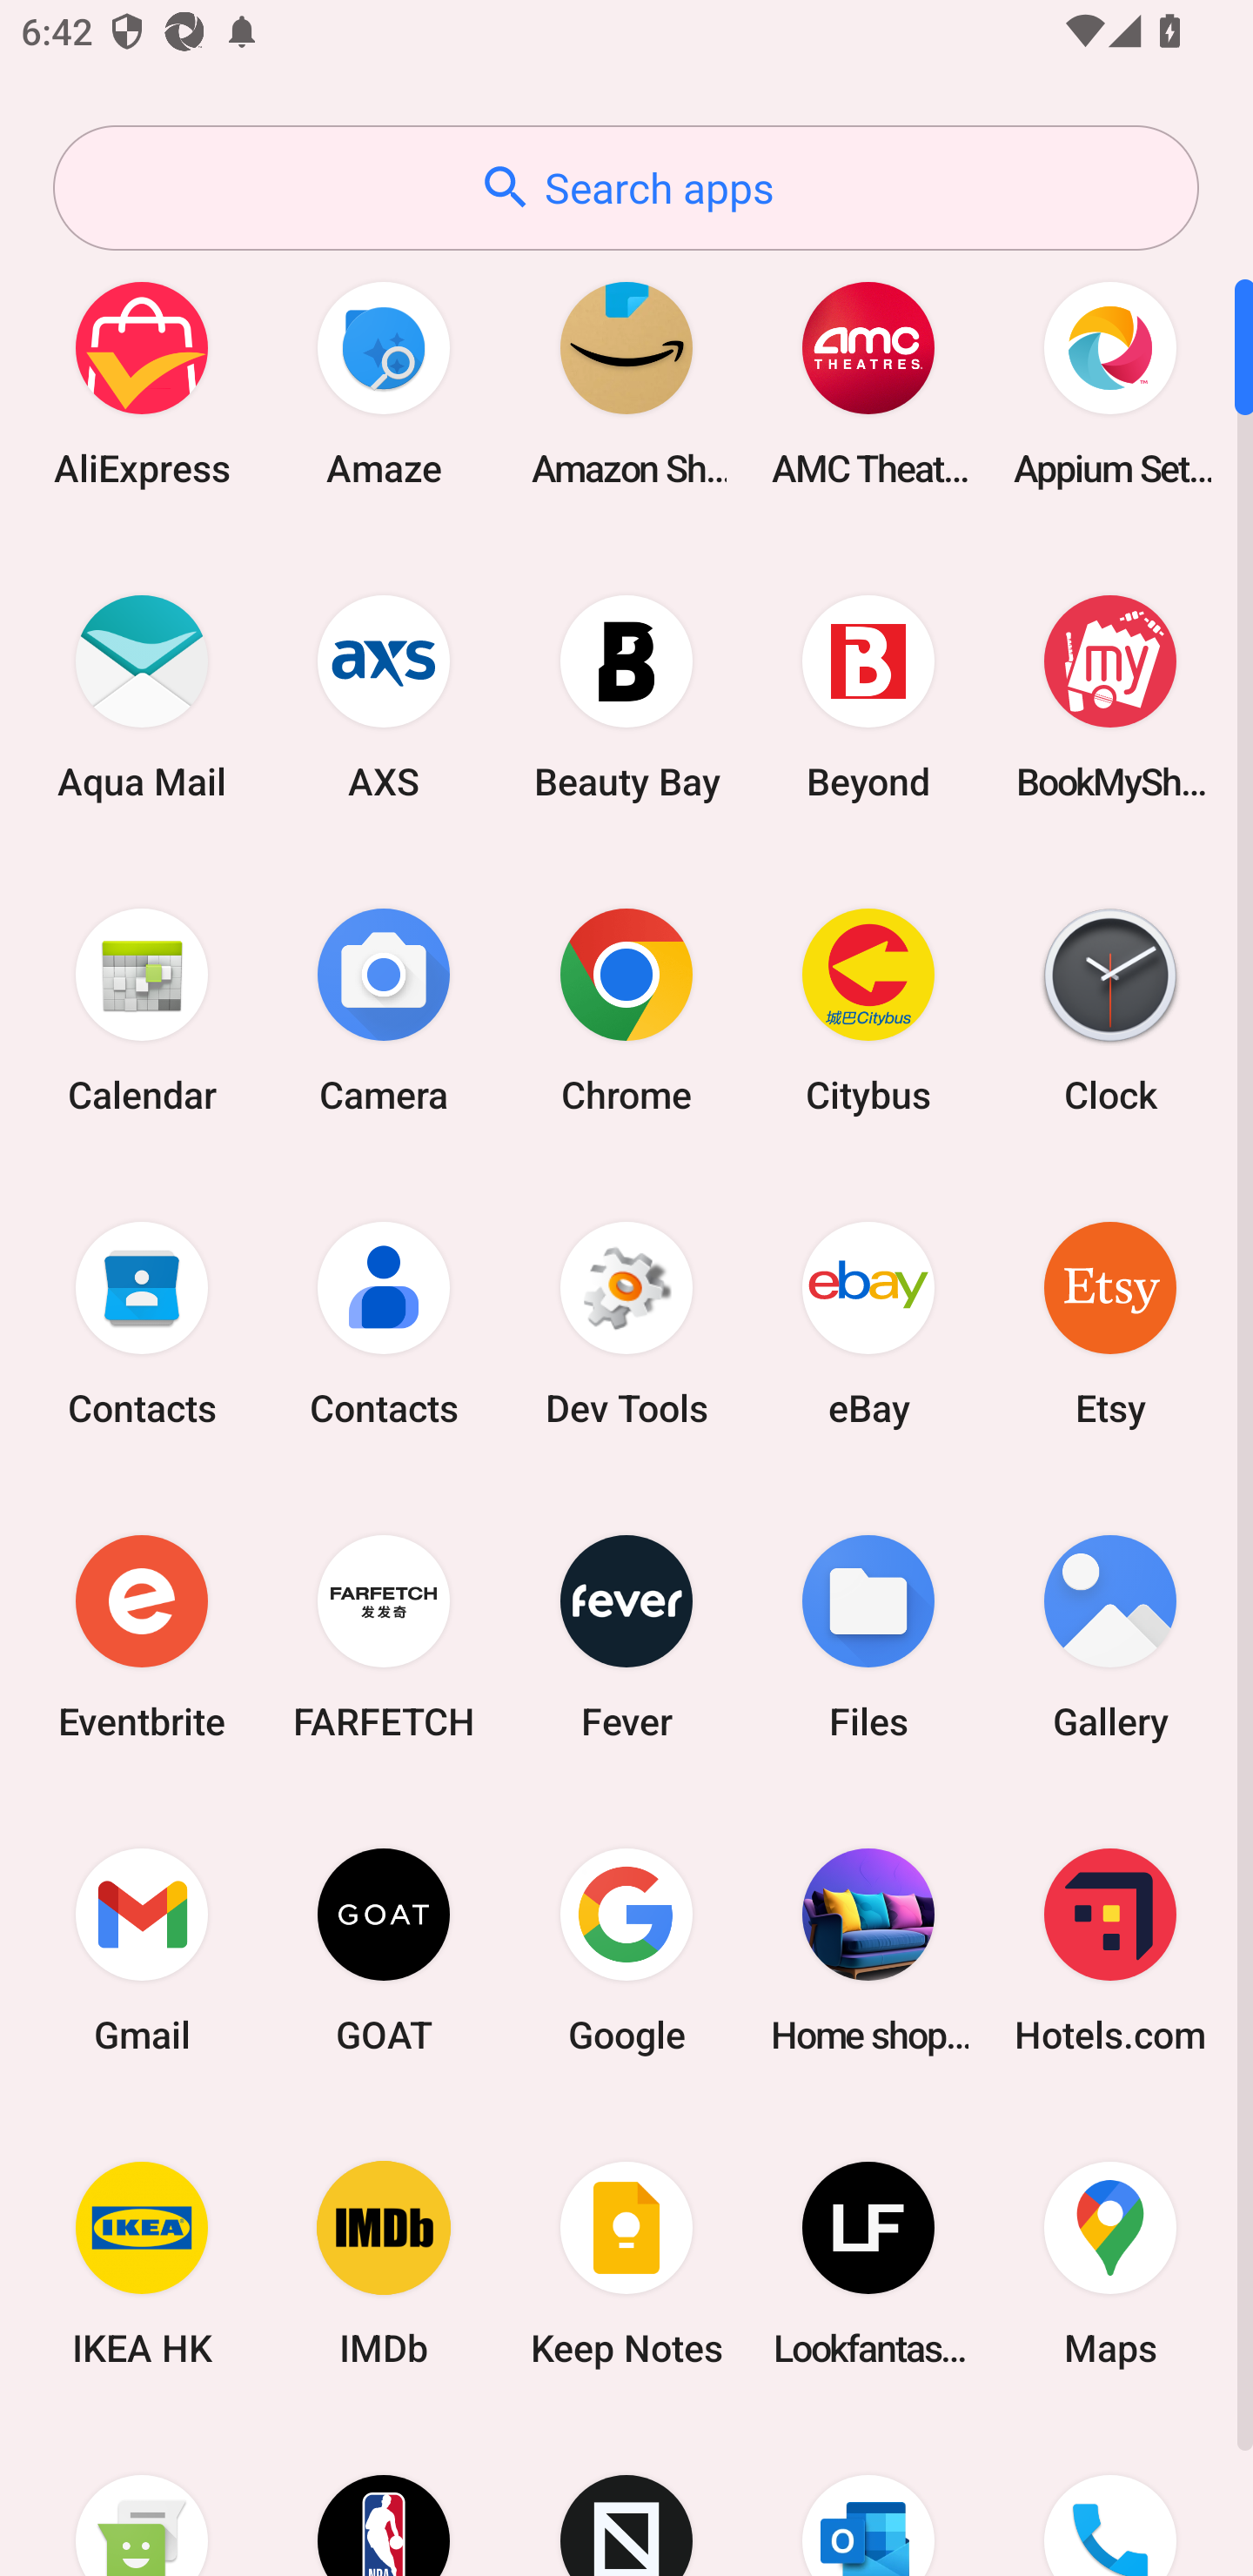 The height and width of the screenshot is (2576, 1253). What do you see at coordinates (384, 1010) in the screenshot?
I see `Camera` at bounding box center [384, 1010].